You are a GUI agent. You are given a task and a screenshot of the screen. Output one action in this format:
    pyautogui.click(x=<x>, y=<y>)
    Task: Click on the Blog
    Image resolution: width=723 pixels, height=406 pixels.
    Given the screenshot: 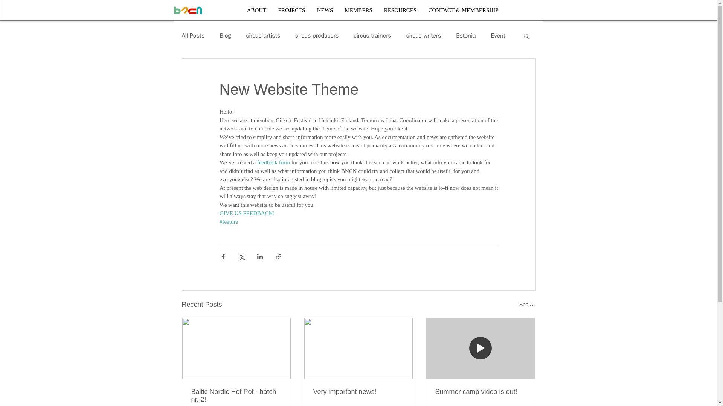 What is the action you would take?
    pyautogui.click(x=225, y=35)
    